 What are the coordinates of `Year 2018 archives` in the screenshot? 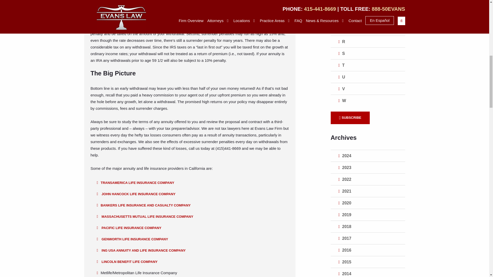 It's located at (368, 226).